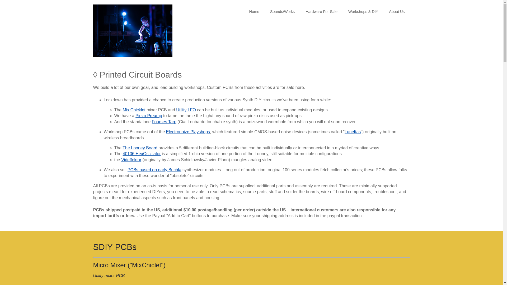  What do you see at coordinates (134, 110) in the screenshot?
I see `Mix Chicklet` at bounding box center [134, 110].